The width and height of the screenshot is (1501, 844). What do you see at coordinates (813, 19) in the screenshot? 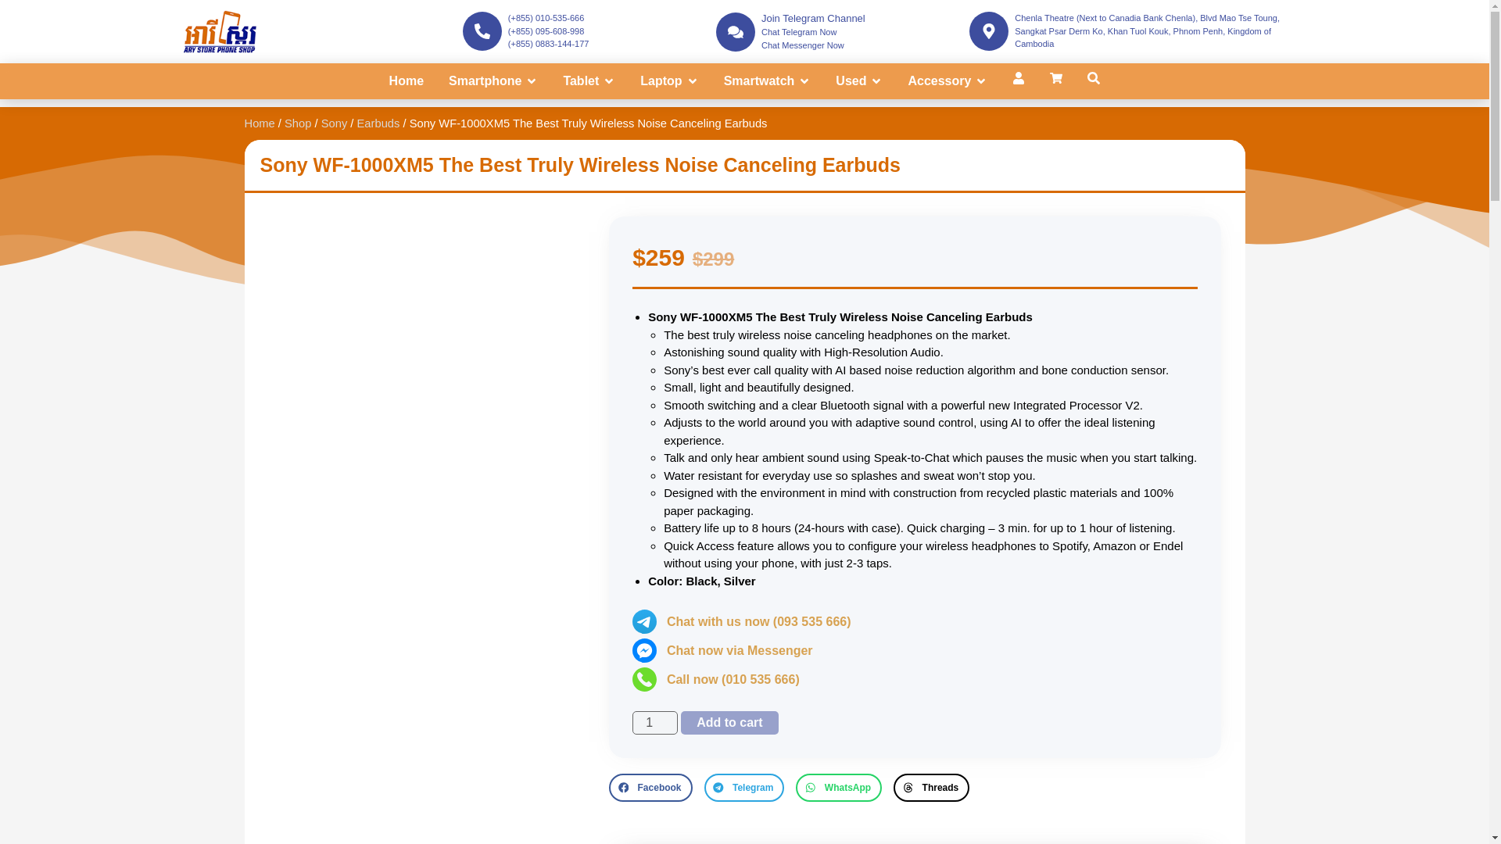
I see `Join Telegram Channel` at bounding box center [813, 19].